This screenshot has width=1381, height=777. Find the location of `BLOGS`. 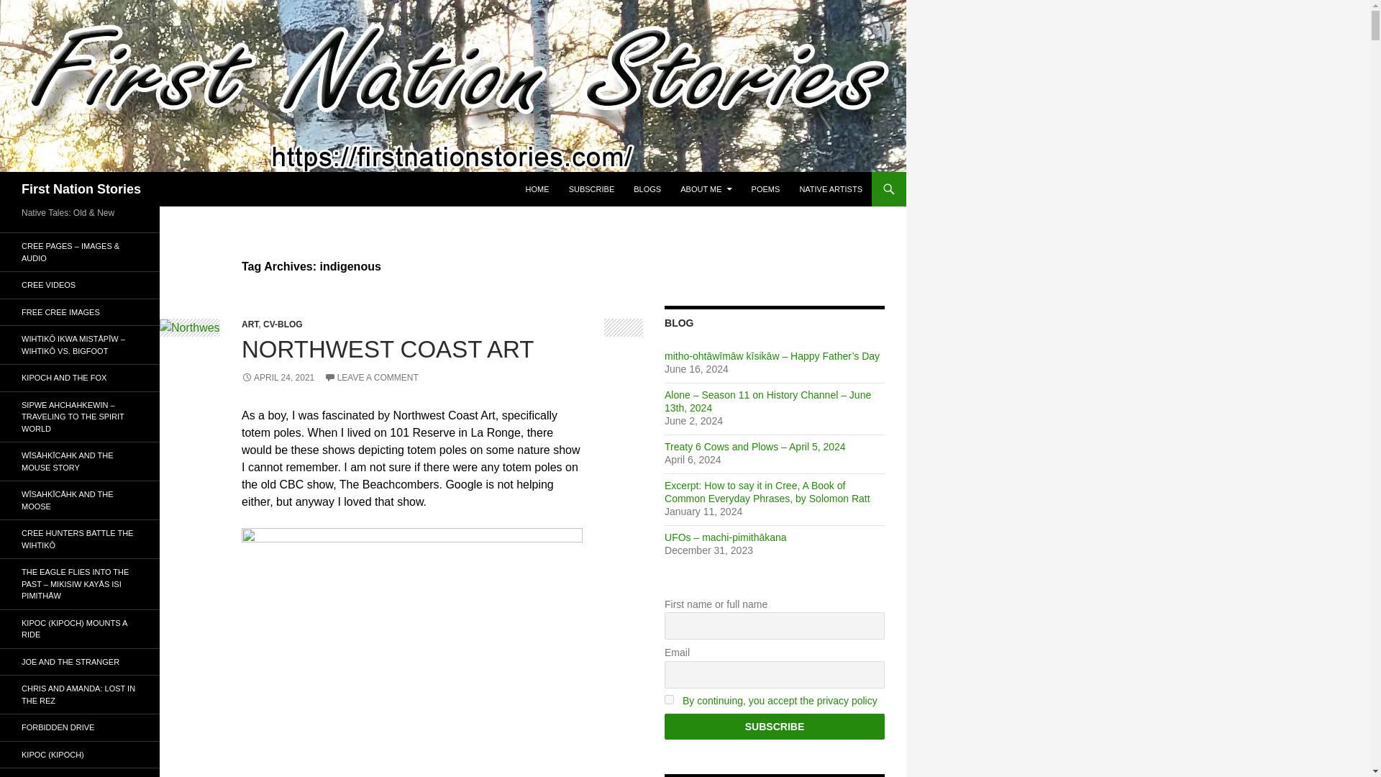

BLOGS is located at coordinates (647, 188).